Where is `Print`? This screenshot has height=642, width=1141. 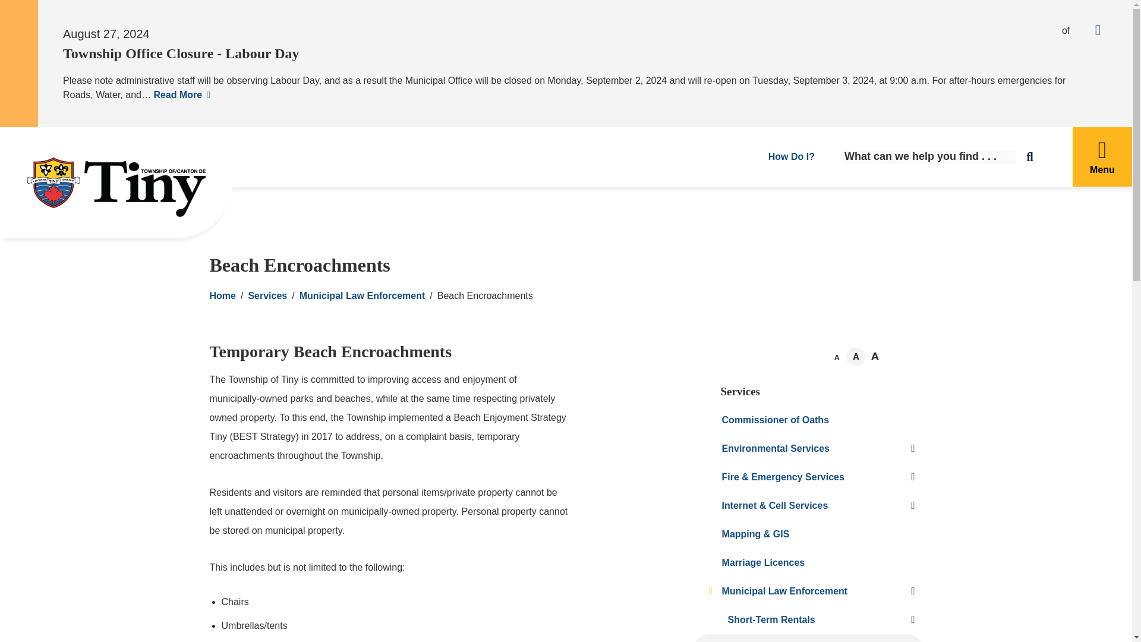 Print is located at coordinates (894, 357).